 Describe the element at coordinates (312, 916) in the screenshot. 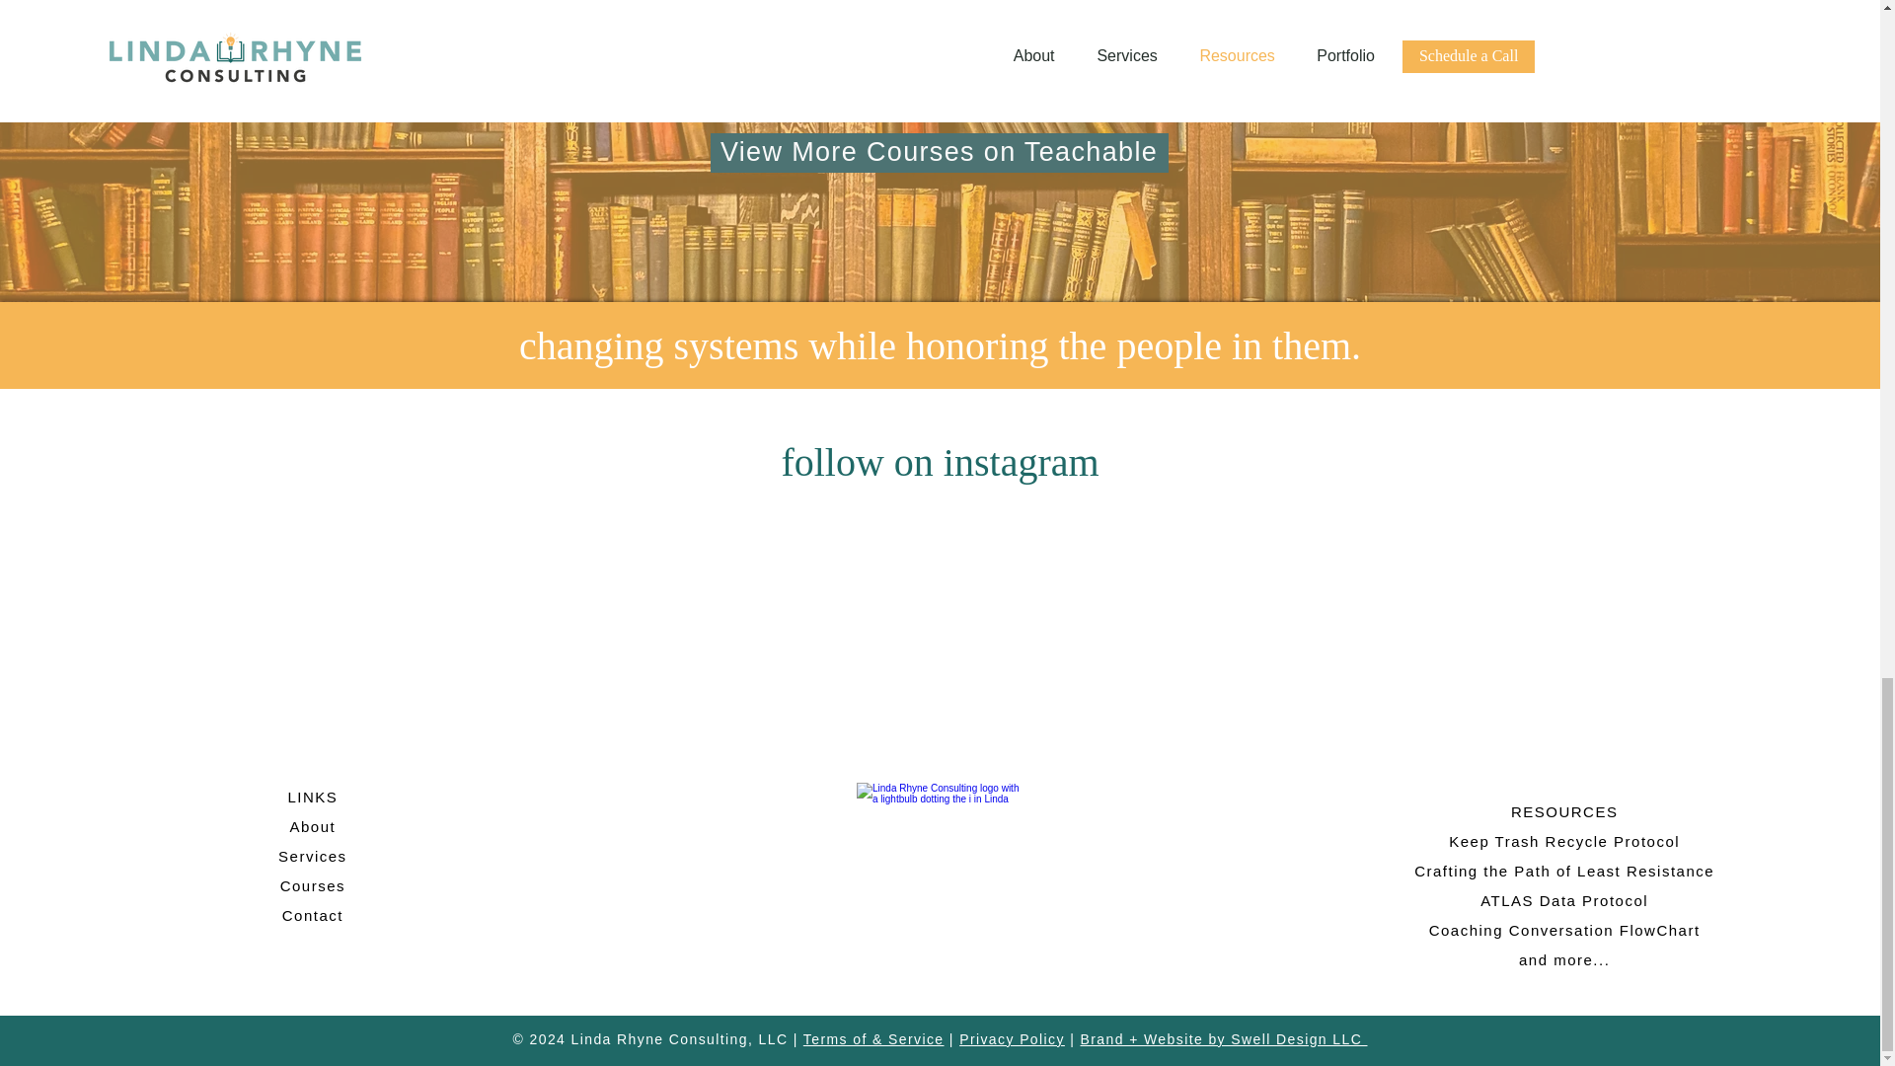

I see `Contact` at that location.